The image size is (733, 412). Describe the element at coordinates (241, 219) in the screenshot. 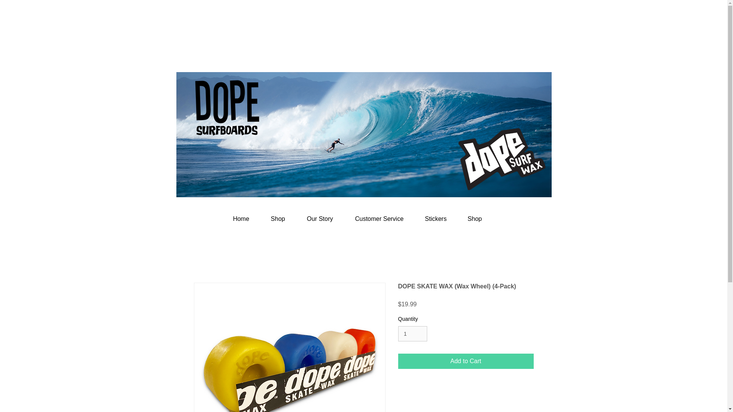

I see `Home` at that location.